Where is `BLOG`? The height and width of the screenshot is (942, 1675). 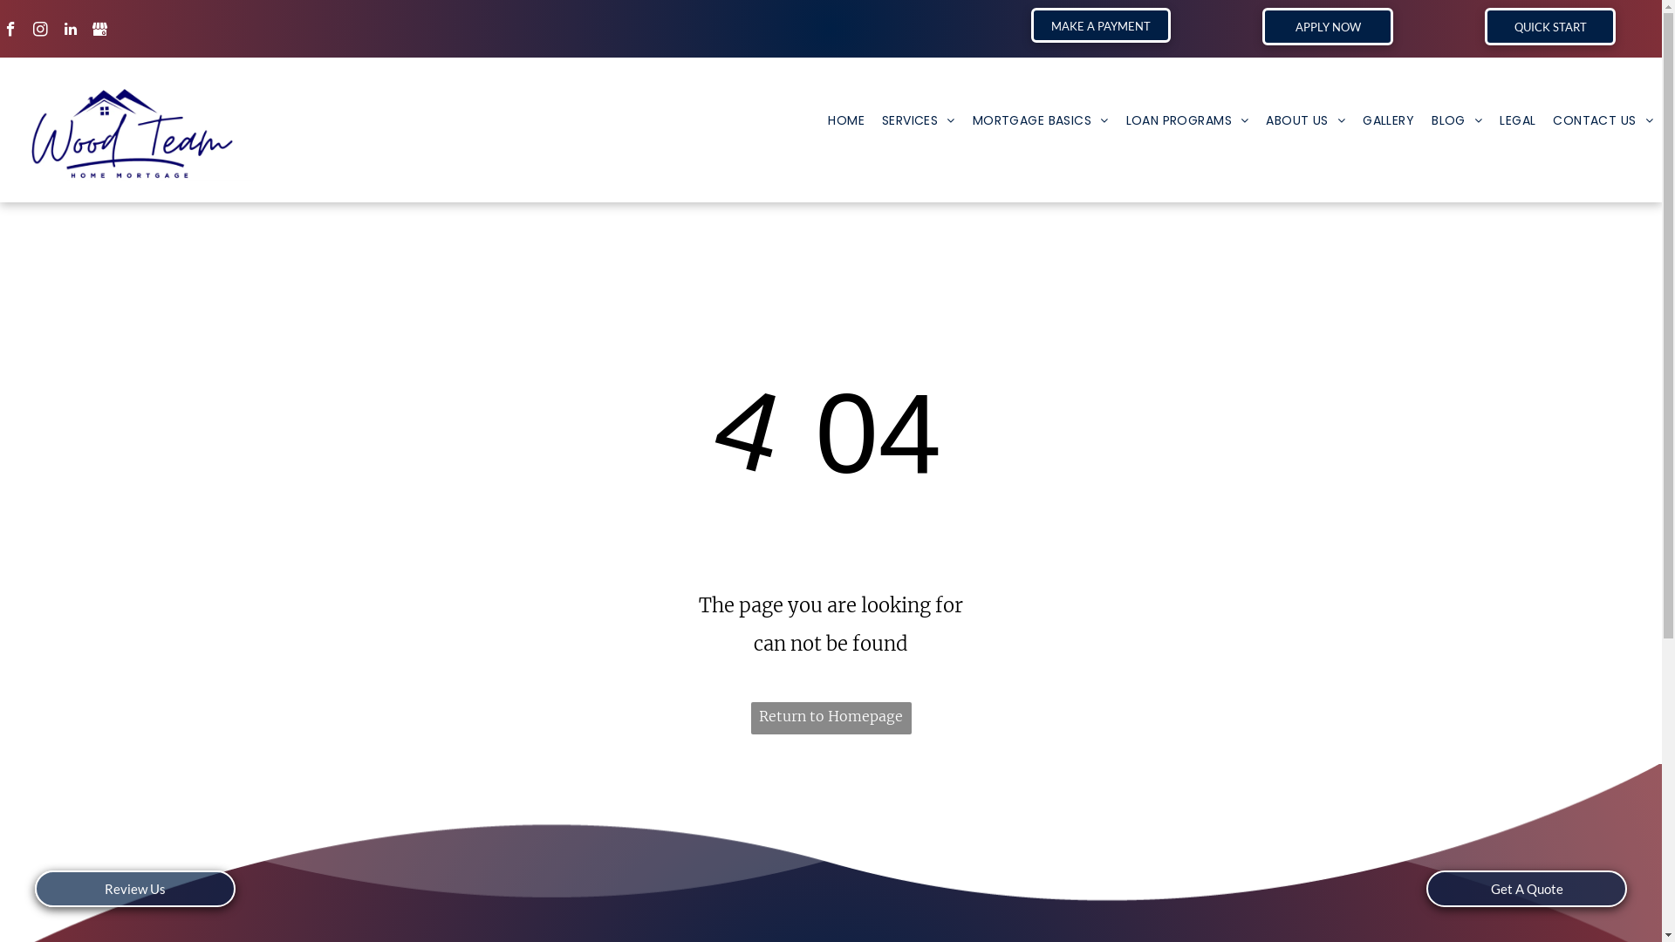 BLOG is located at coordinates (1457, 120).